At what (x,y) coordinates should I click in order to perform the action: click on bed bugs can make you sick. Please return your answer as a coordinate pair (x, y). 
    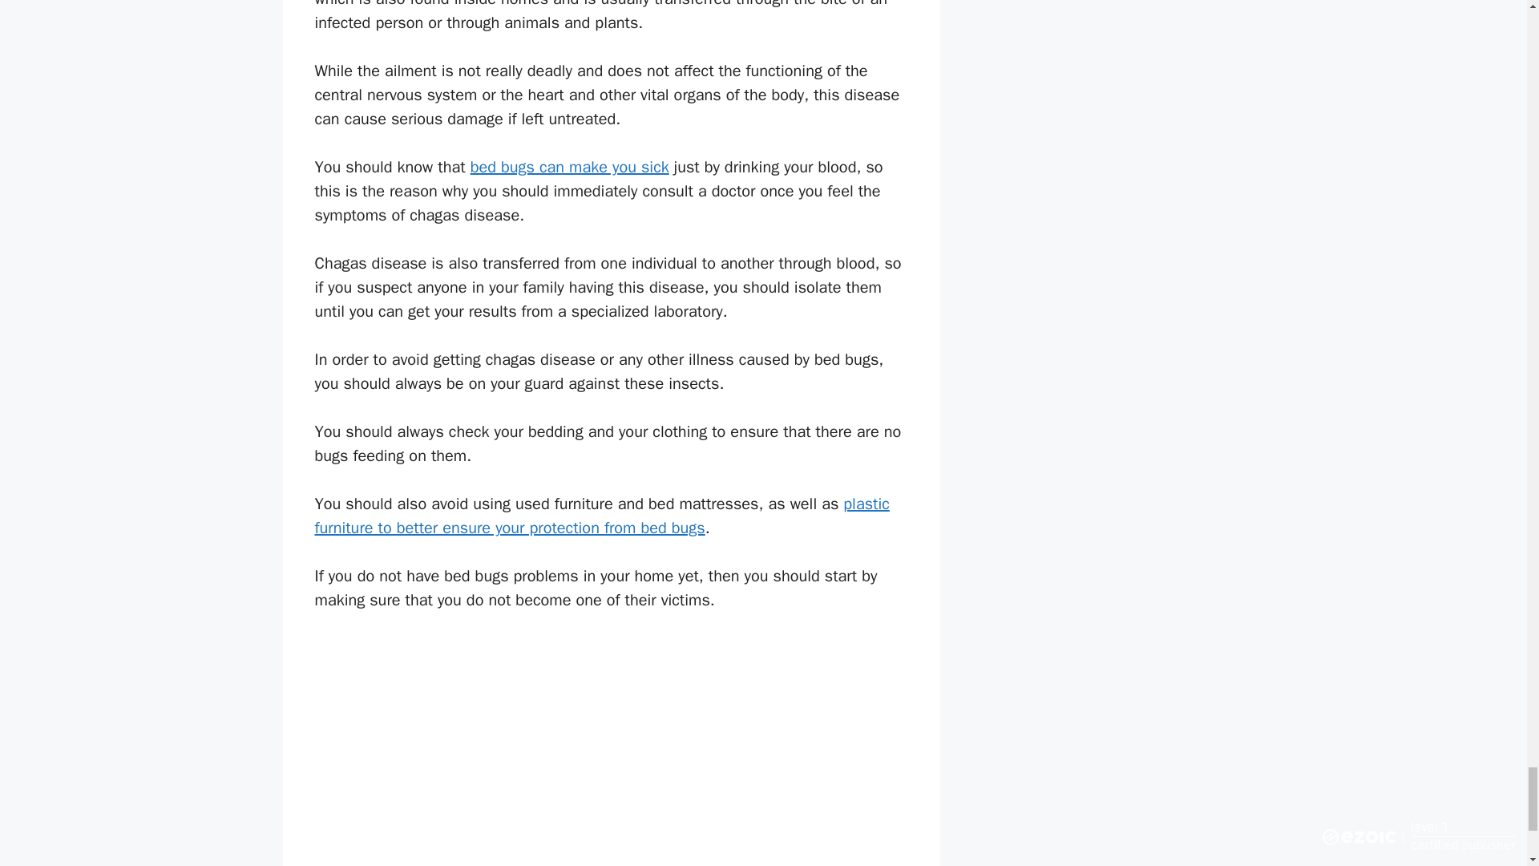
    Looking at the image, I should click on (570, 167).